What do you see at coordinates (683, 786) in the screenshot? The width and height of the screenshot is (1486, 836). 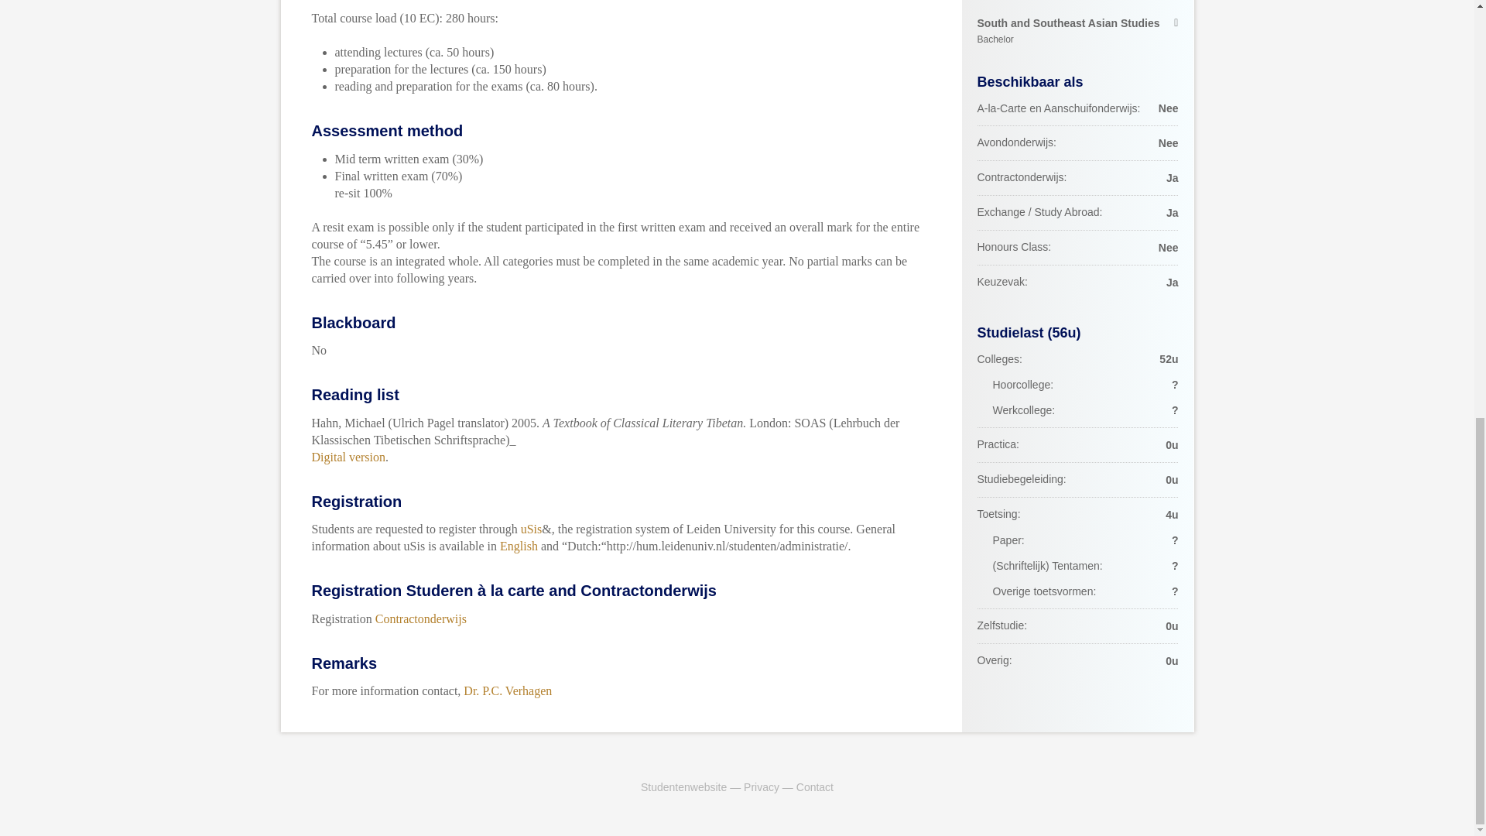 I see `Studentenwebsite` at bounding box center [683, 786].